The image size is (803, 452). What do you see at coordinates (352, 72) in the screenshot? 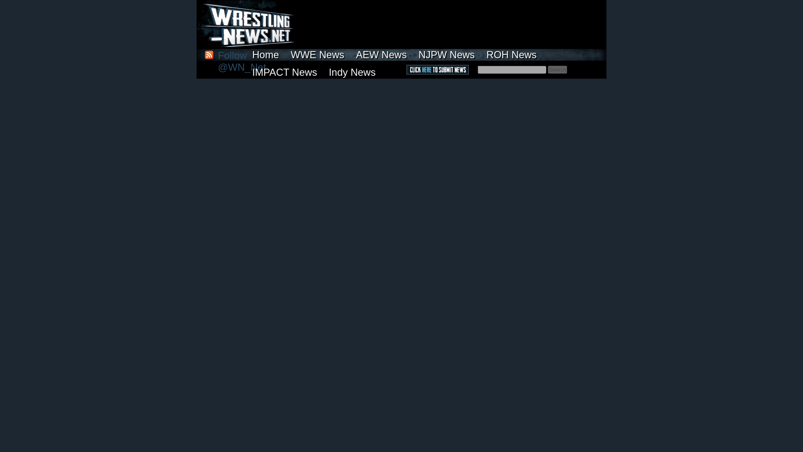
I see `Indy News` at bounding box center [352, 72].